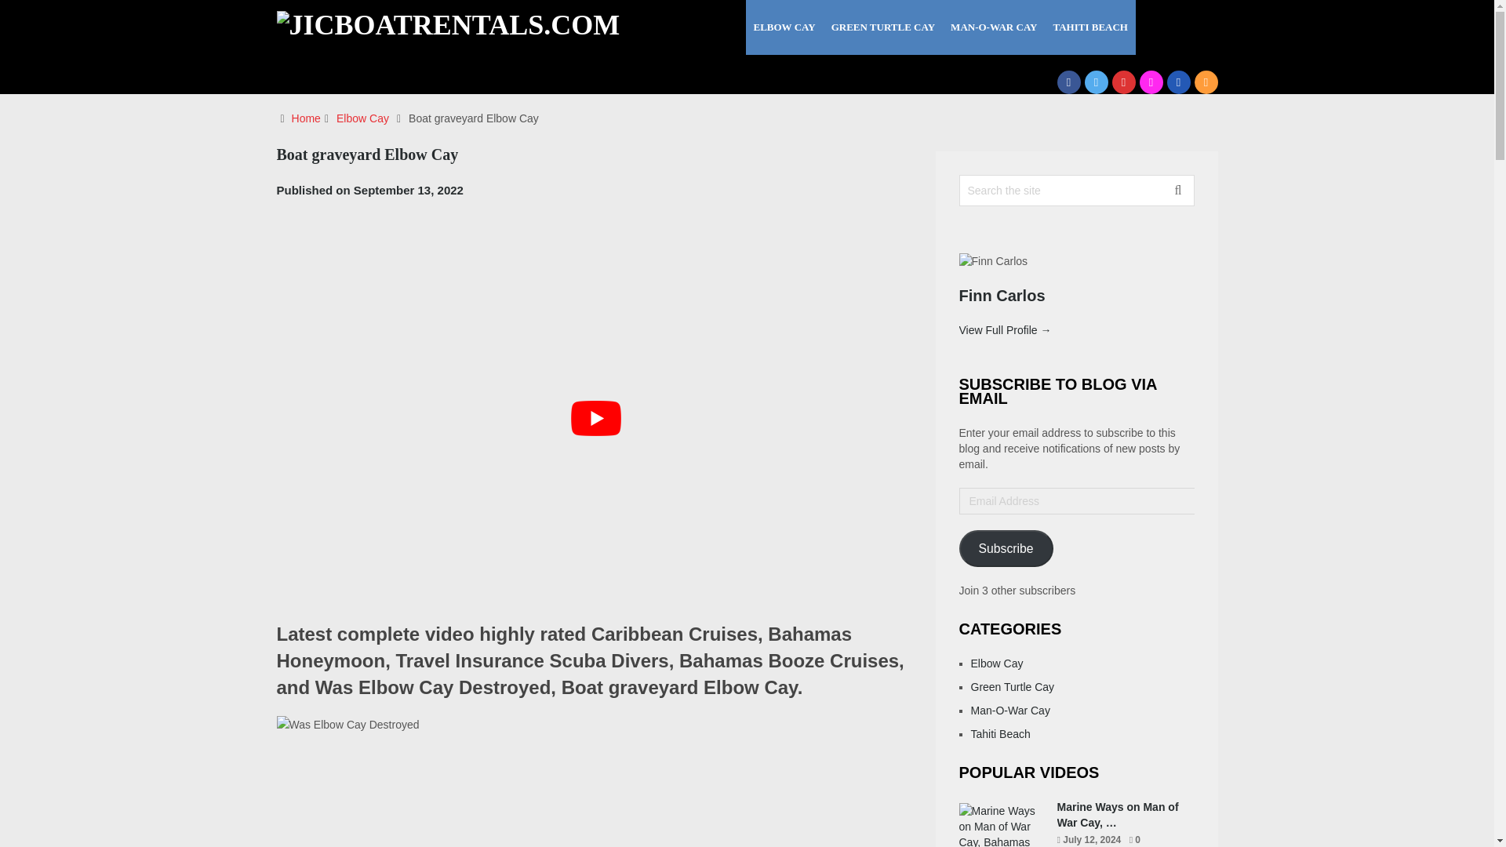  What do you see at coordinates (883, 27) in the screenshot?
I see `GREEN TURTLE CAY` at bounding box center [883, 27].